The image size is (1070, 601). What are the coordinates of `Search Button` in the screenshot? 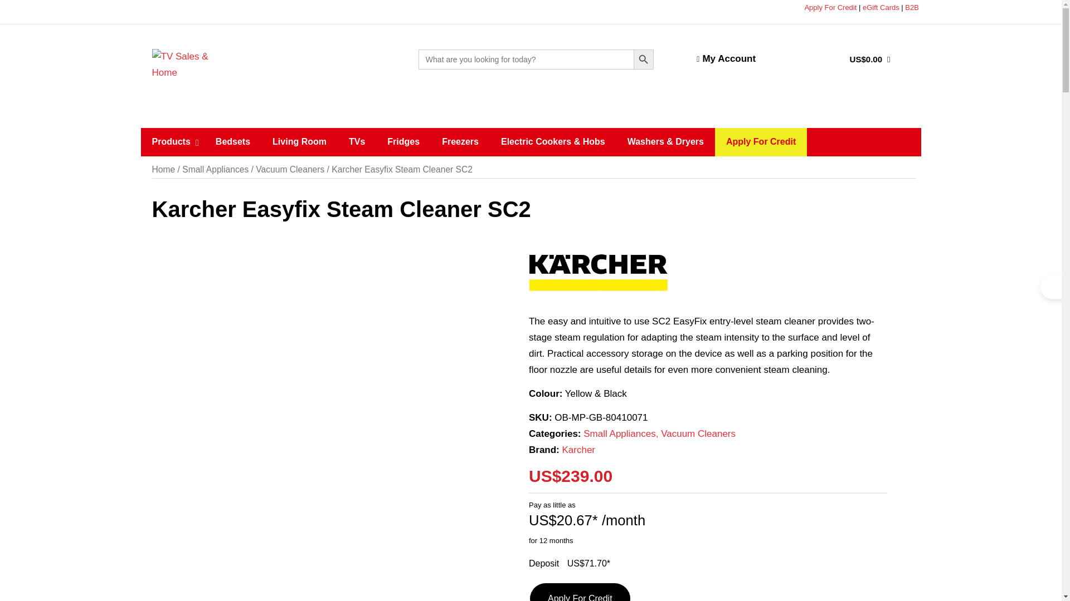 It's located at (643, 59).